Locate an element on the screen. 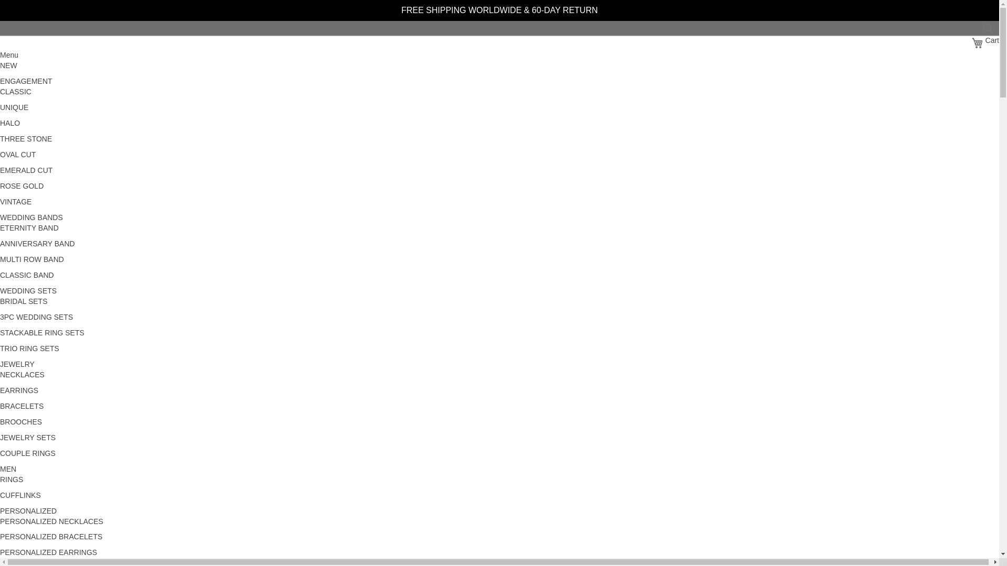 The height and width of the screenshot is (566, 1007). JEWELRY SETS is located at coordinates (17, 364).